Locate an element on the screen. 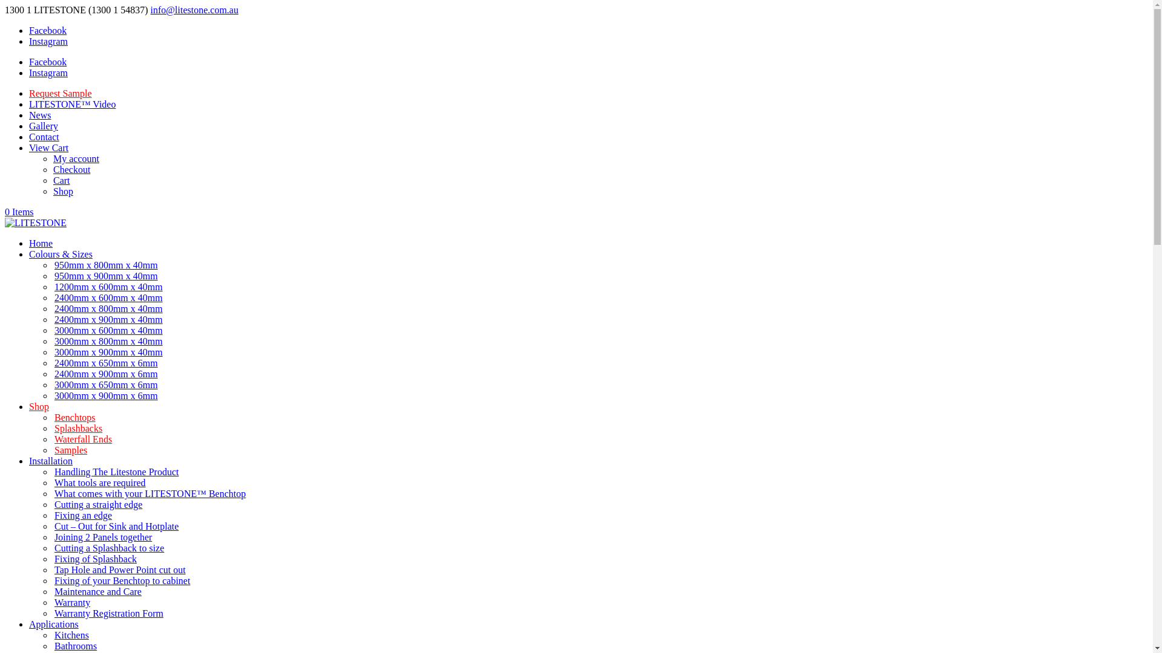 Image resolution: width=1162 pixels, height=653 pixels. 2400mm x 900mm x 6mm is located at coordinates (107, 374).